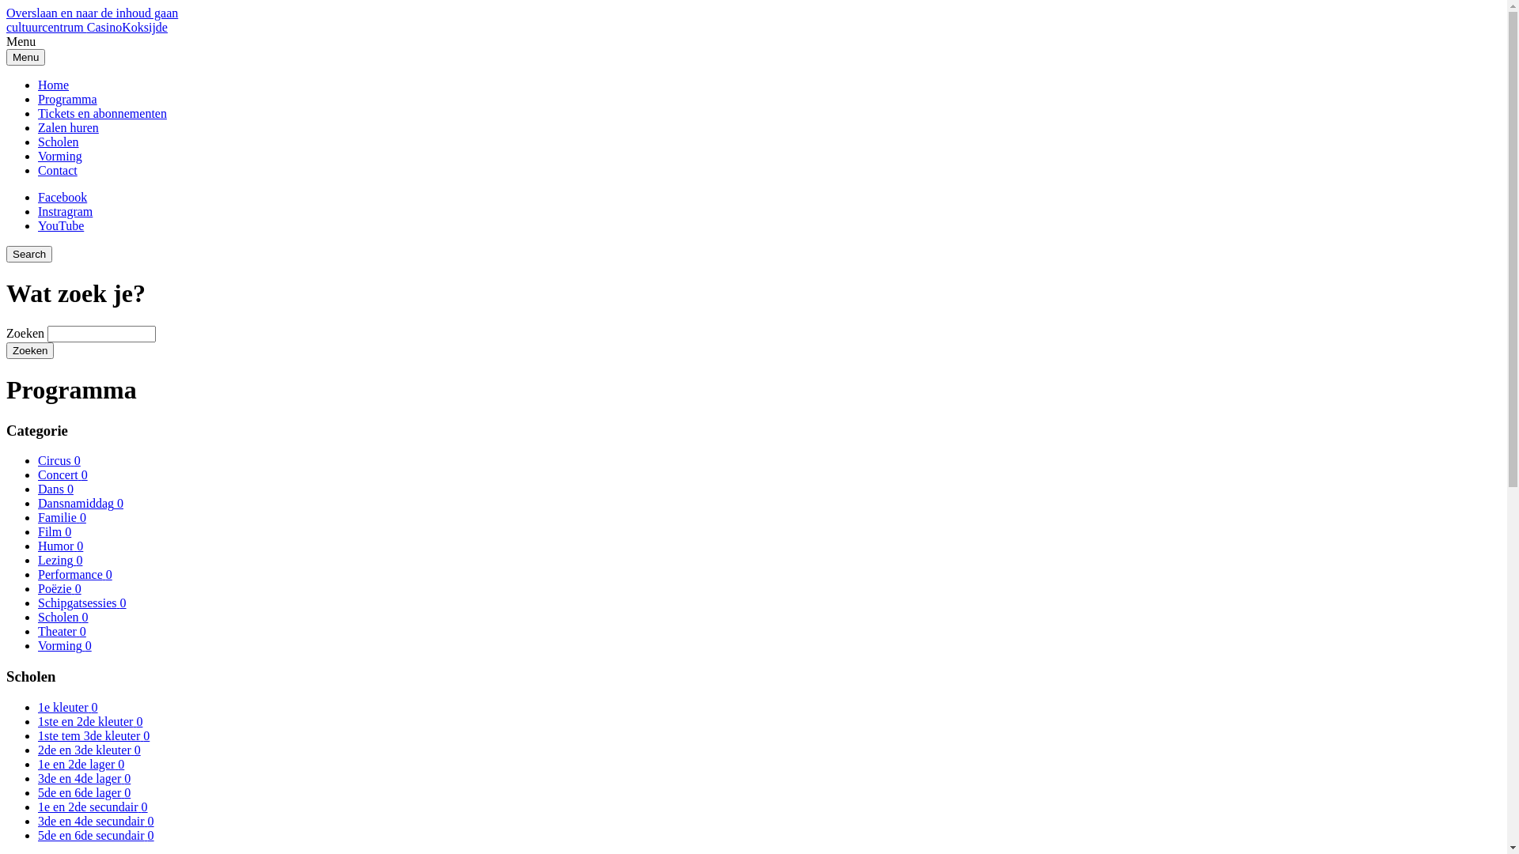  Describe the element at coordinates (60, 157) in the screenshot. I see `Vorming` at that location.